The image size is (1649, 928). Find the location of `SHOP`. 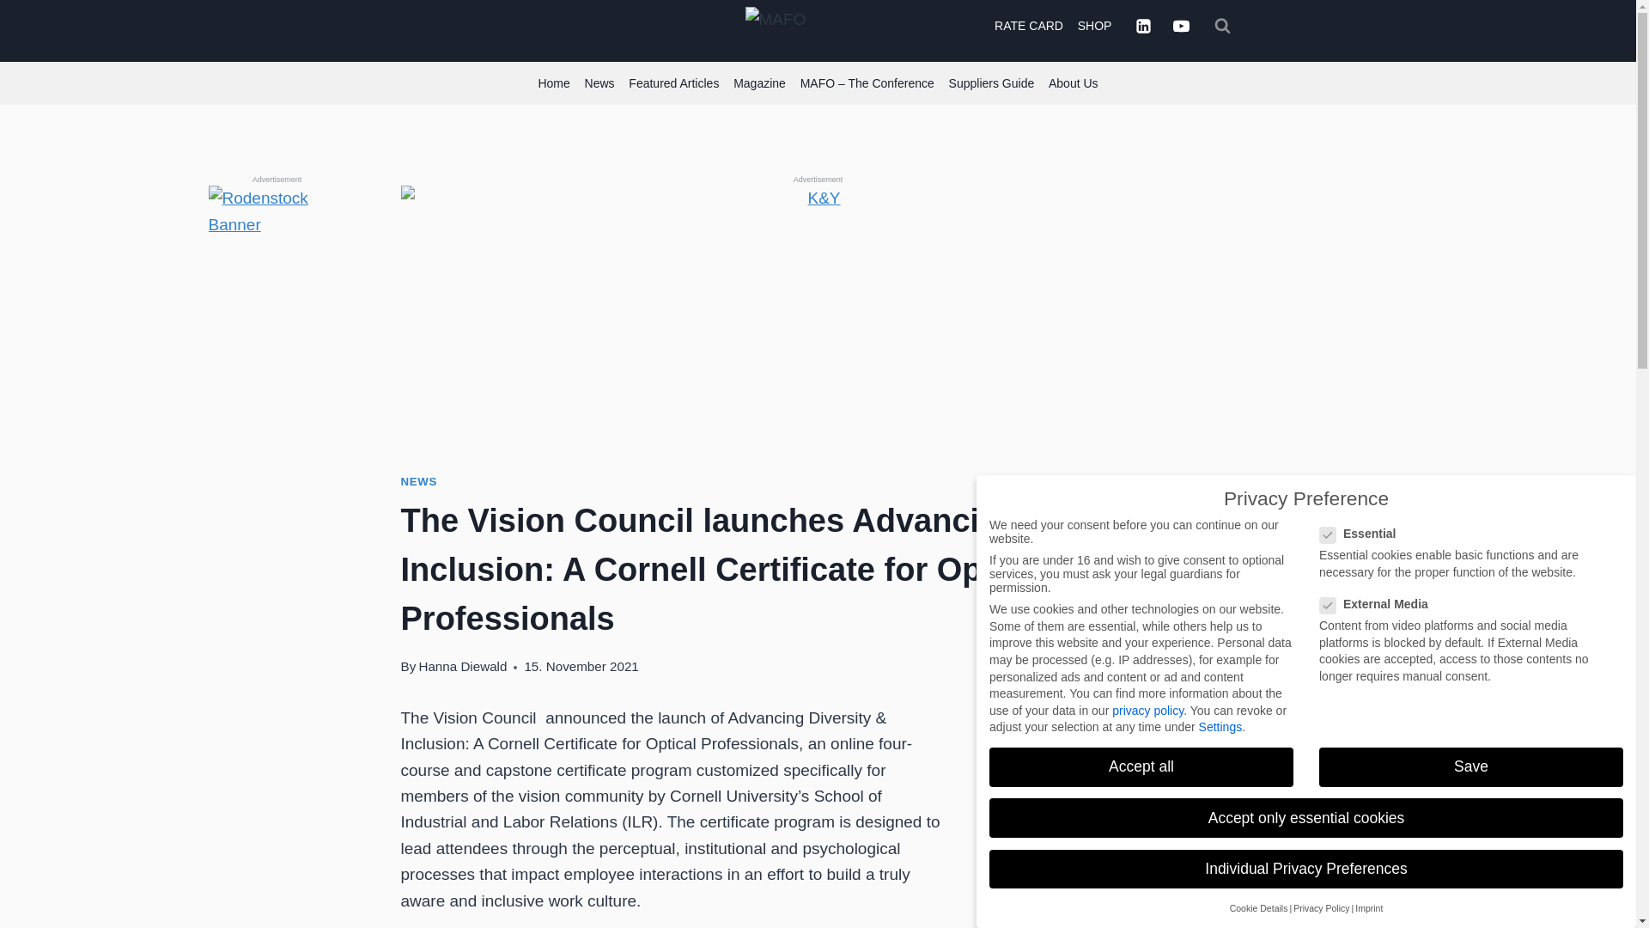

SHOP is located at coordinates (1094, 24).